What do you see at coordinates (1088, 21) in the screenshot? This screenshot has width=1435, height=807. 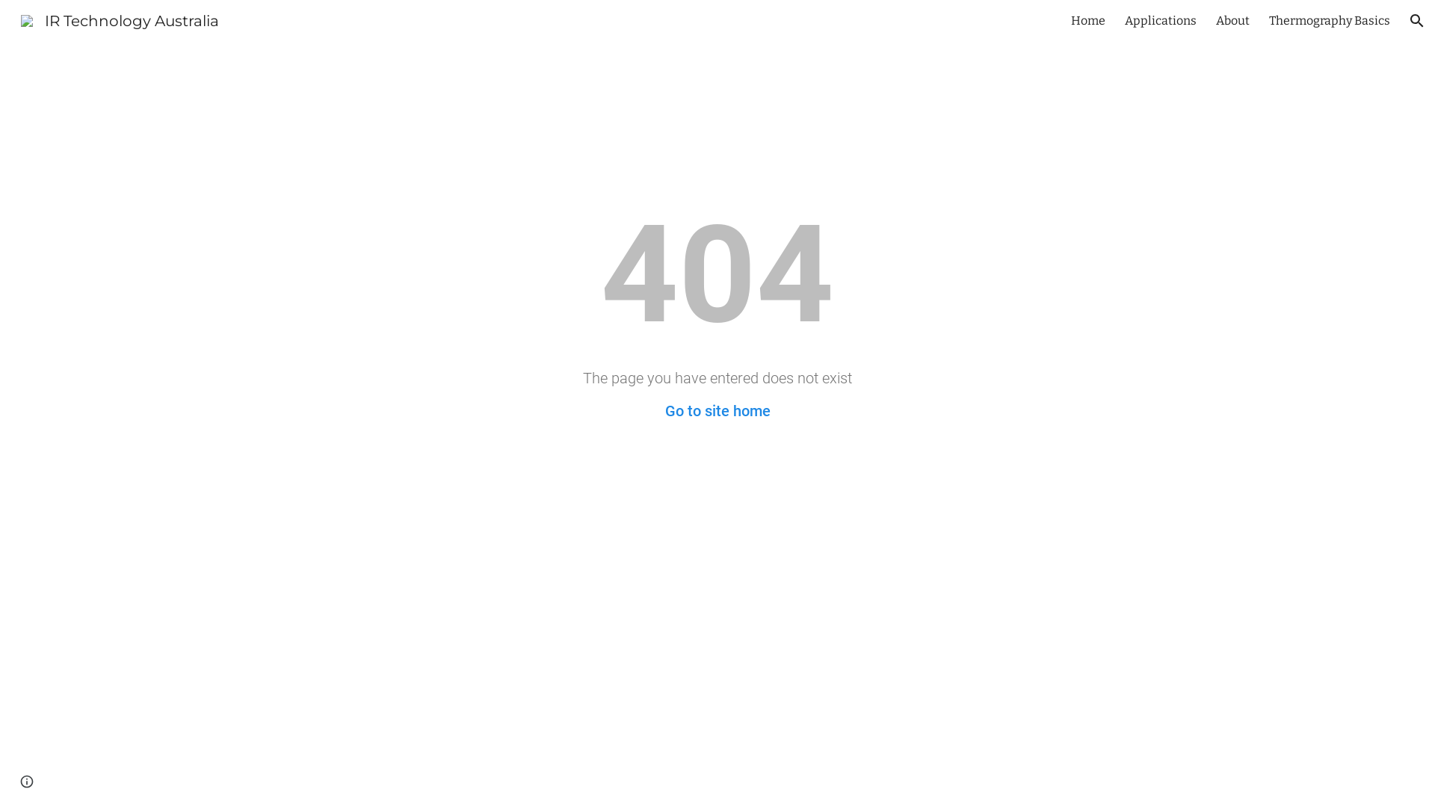 I see `Home` at bounding box center [1088, 21].